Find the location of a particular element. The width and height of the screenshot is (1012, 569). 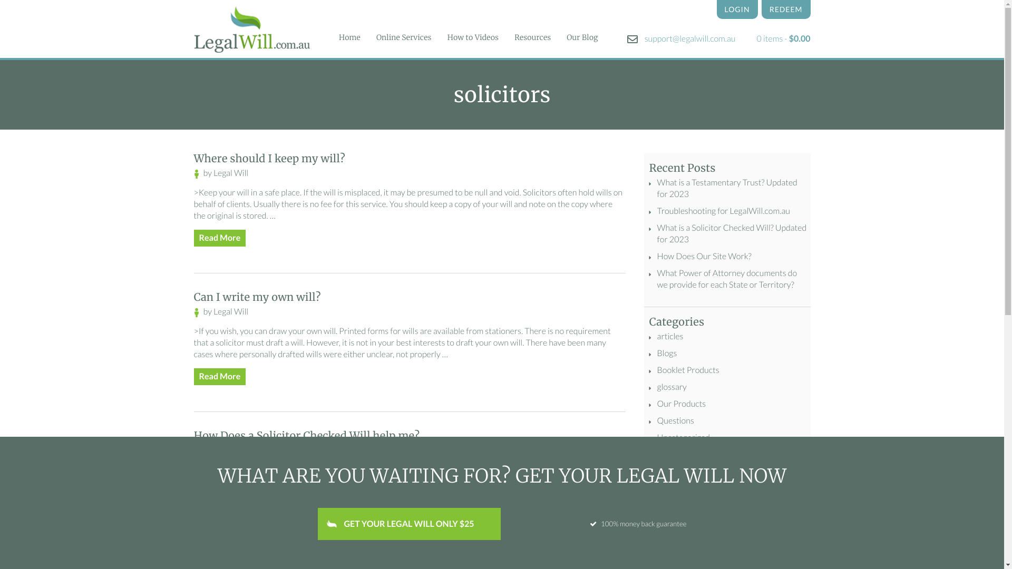

Legal Will is located at coordinates (231, 312).